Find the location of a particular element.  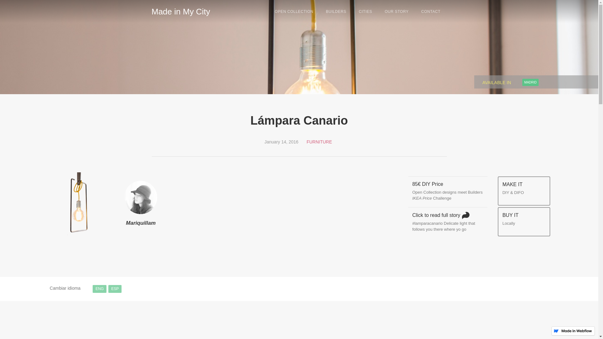

CONTACT is located at coordinates (431, 12).